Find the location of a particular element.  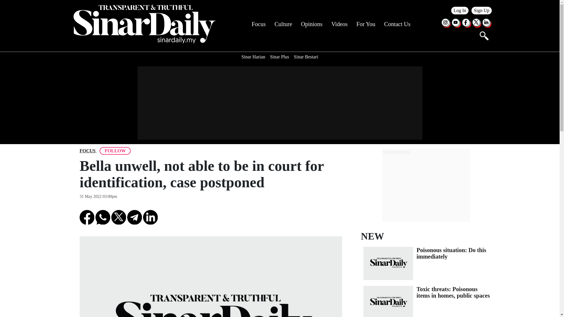

Opinions is located at coordinates (312, 24).